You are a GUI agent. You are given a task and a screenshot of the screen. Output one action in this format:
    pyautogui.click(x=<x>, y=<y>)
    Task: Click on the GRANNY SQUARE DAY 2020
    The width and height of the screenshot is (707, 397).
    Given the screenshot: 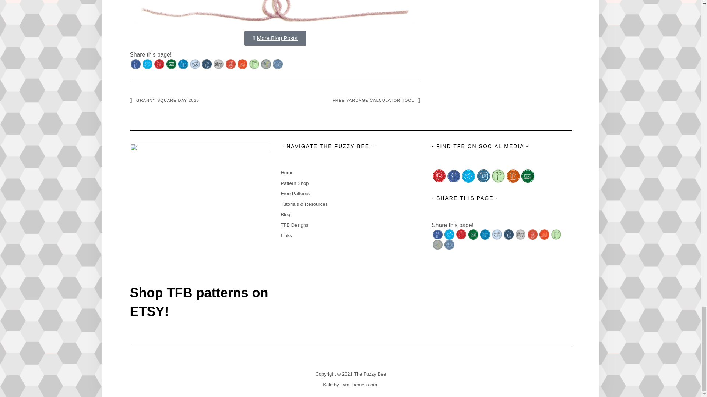 What is the action you would take?
    pyautogui.click(x=164, y=100)
    